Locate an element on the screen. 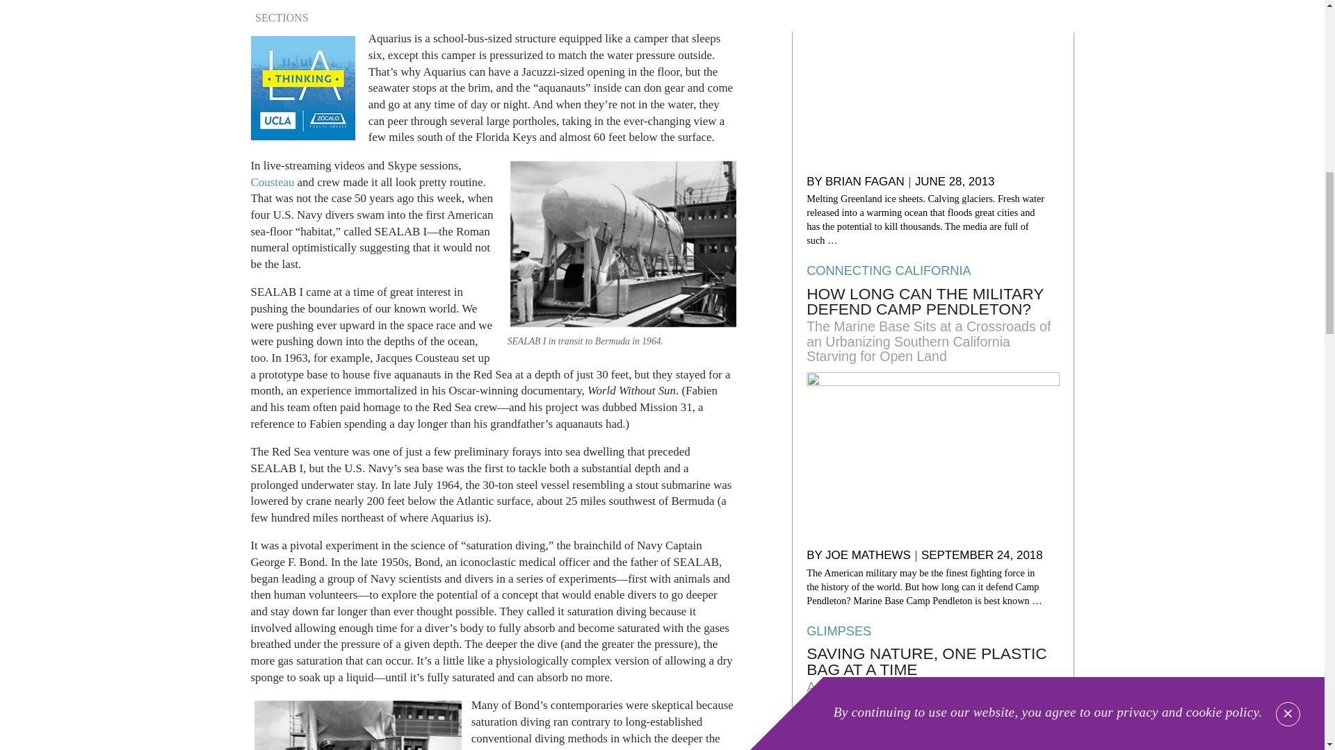 Image resolution: width=1335 pixels, height=750 pixels. How Long Can the Military Defend Camp Pendleton? is located at coordinates (932, 301).